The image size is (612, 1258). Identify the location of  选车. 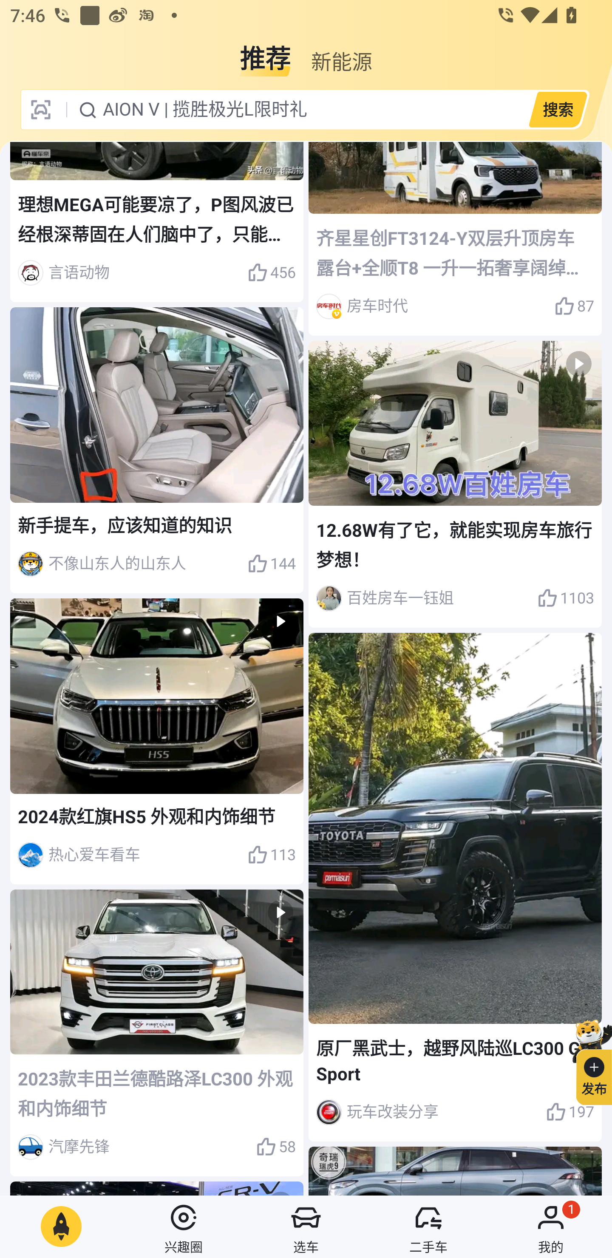
(306, 1227).